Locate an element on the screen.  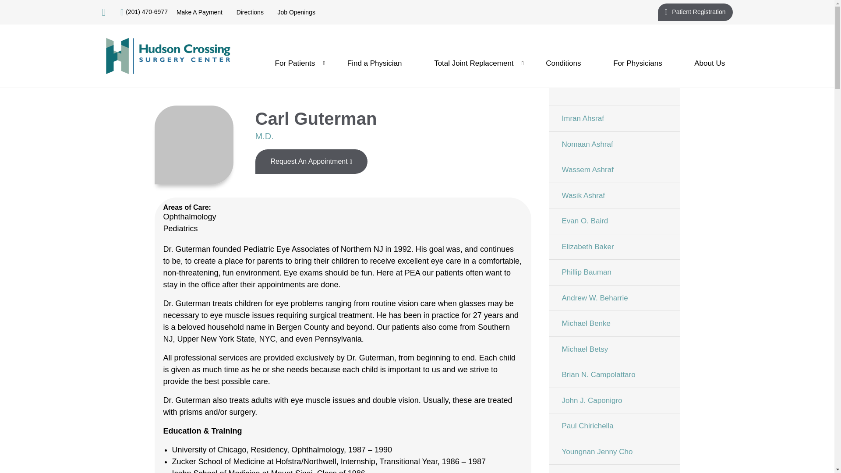
Andrew W. Beharrie is located at coordinates (614, 297).